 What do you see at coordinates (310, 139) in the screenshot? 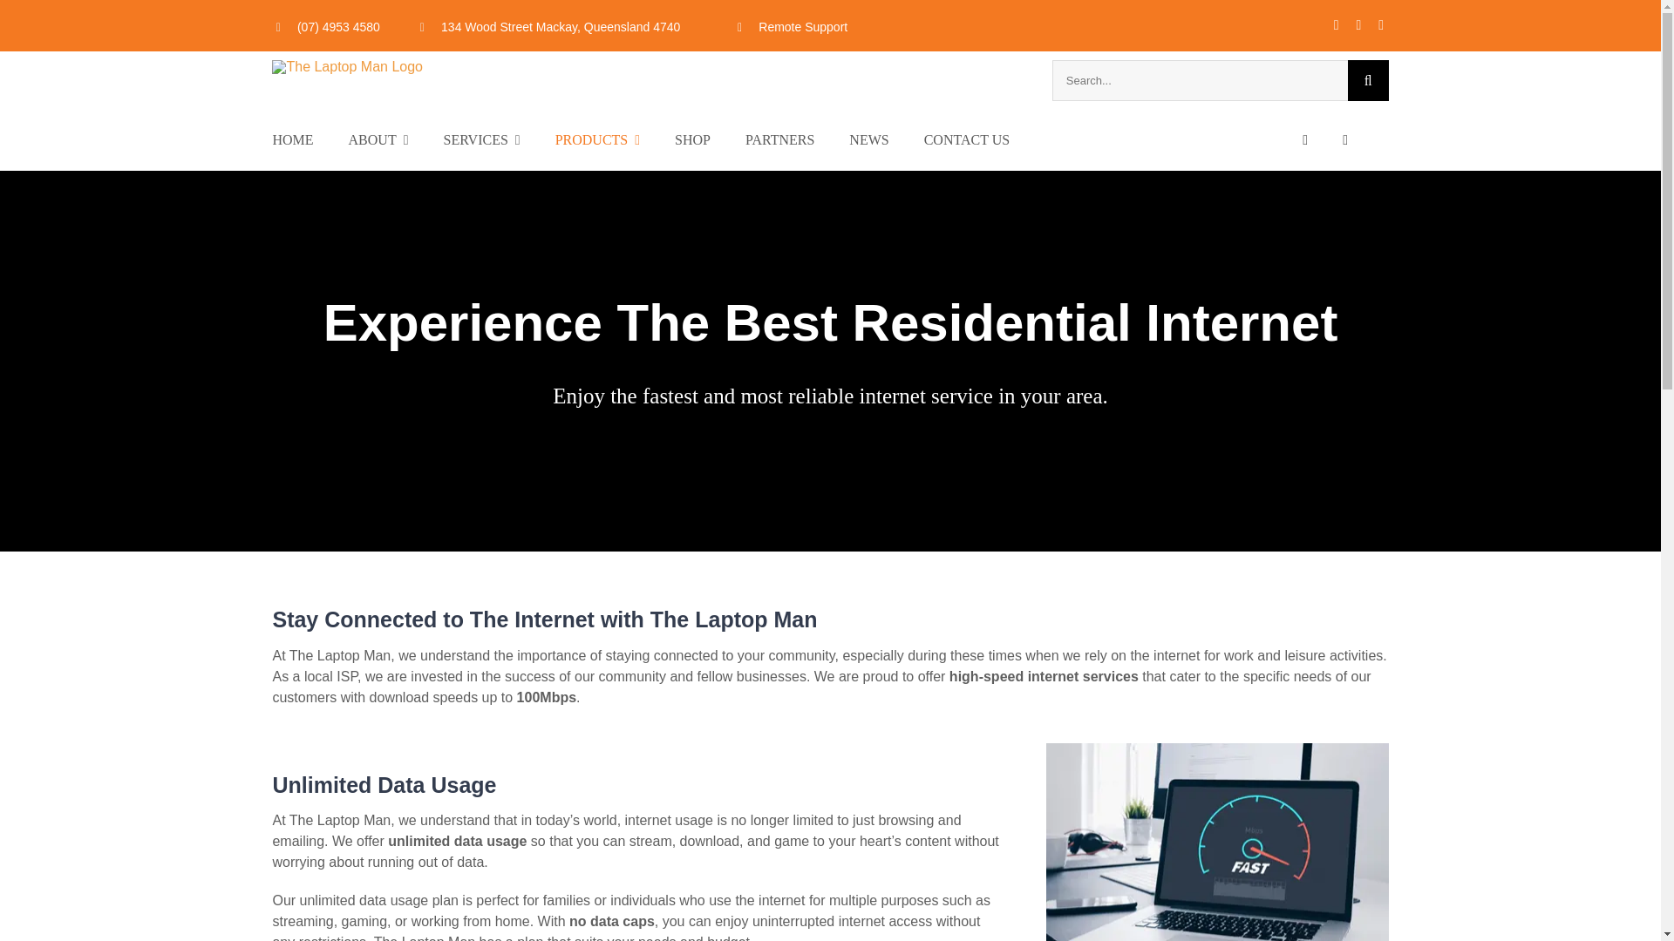
I see `HOME` at bounding box center [310, 139].